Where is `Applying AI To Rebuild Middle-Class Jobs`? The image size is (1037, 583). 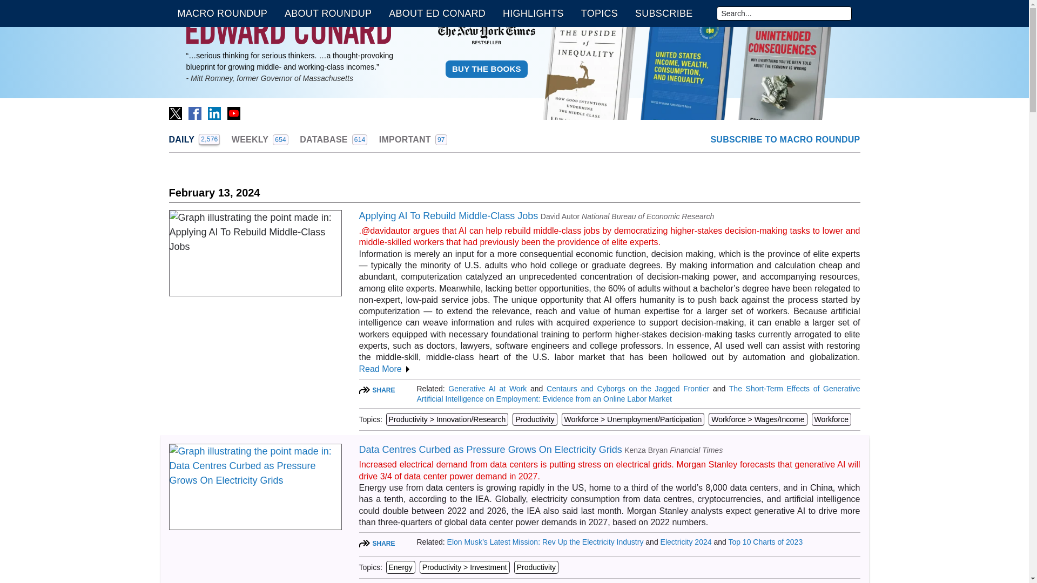
Applying AI To Rebuild Middle-Class Jobs is located at coordinates (784, 13).